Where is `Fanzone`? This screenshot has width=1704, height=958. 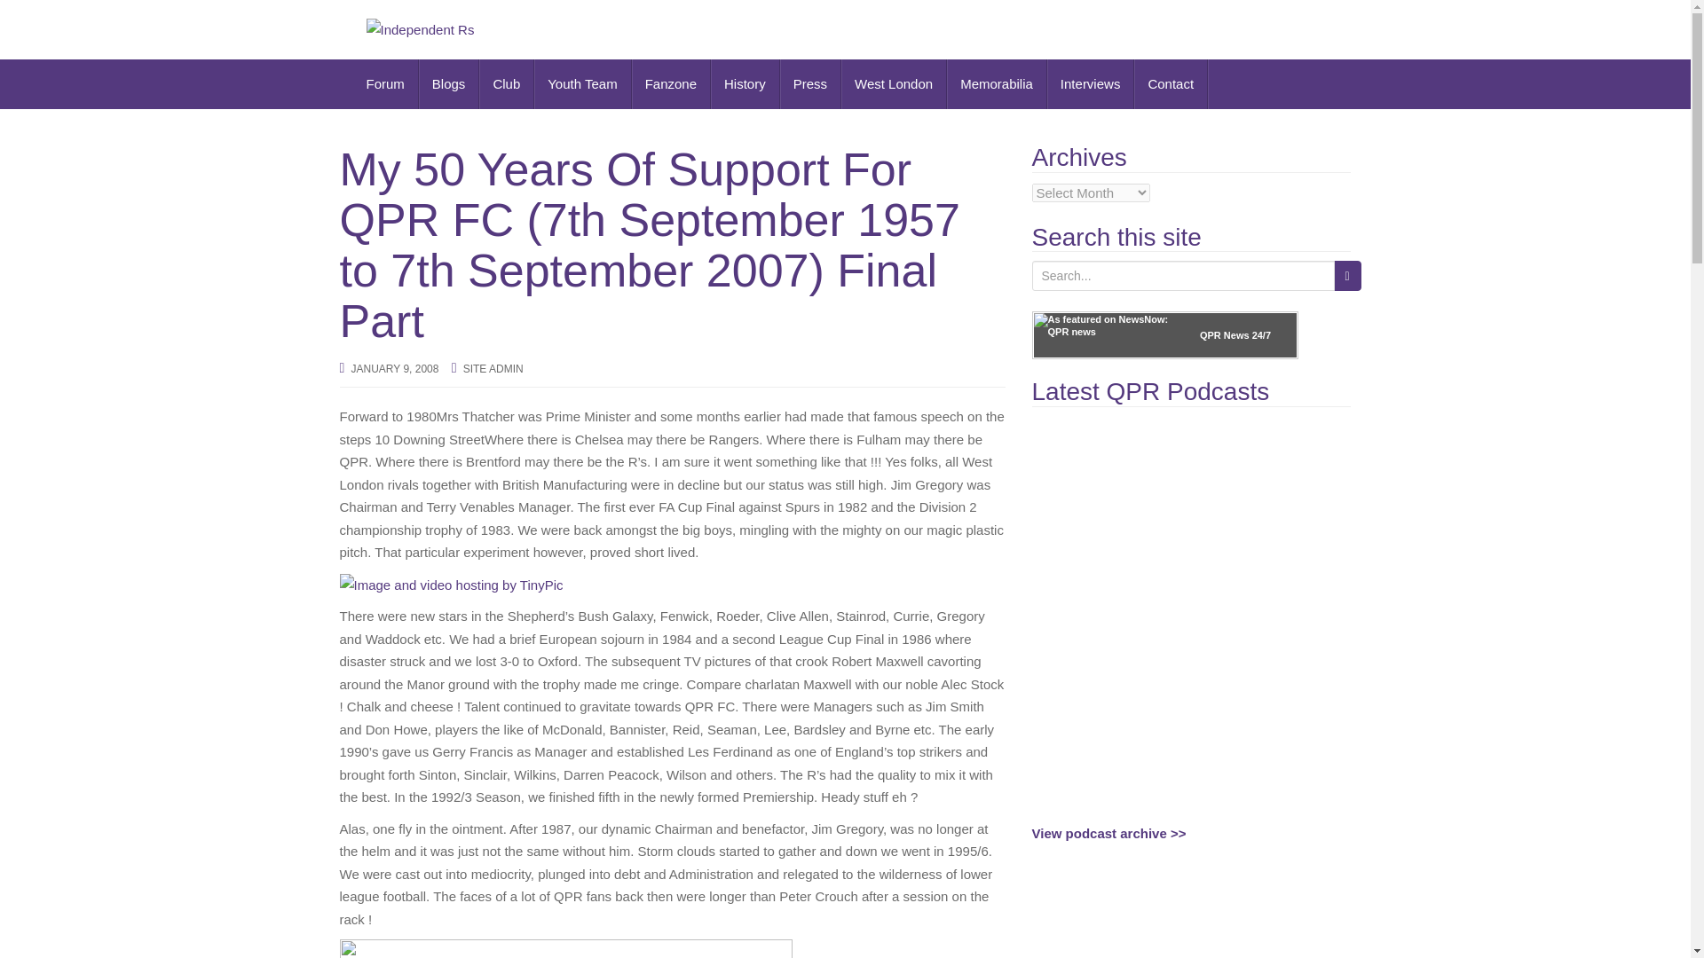 Fanzone is located at coordinates (671, 83).